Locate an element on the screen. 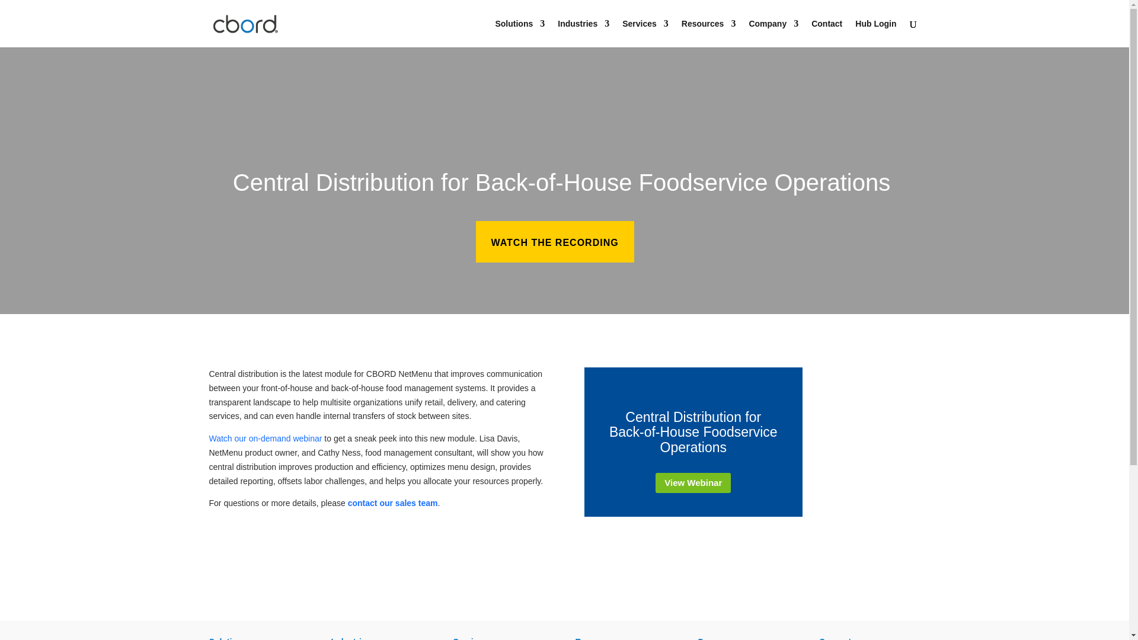  Industries is located at coordinates (583, 33).